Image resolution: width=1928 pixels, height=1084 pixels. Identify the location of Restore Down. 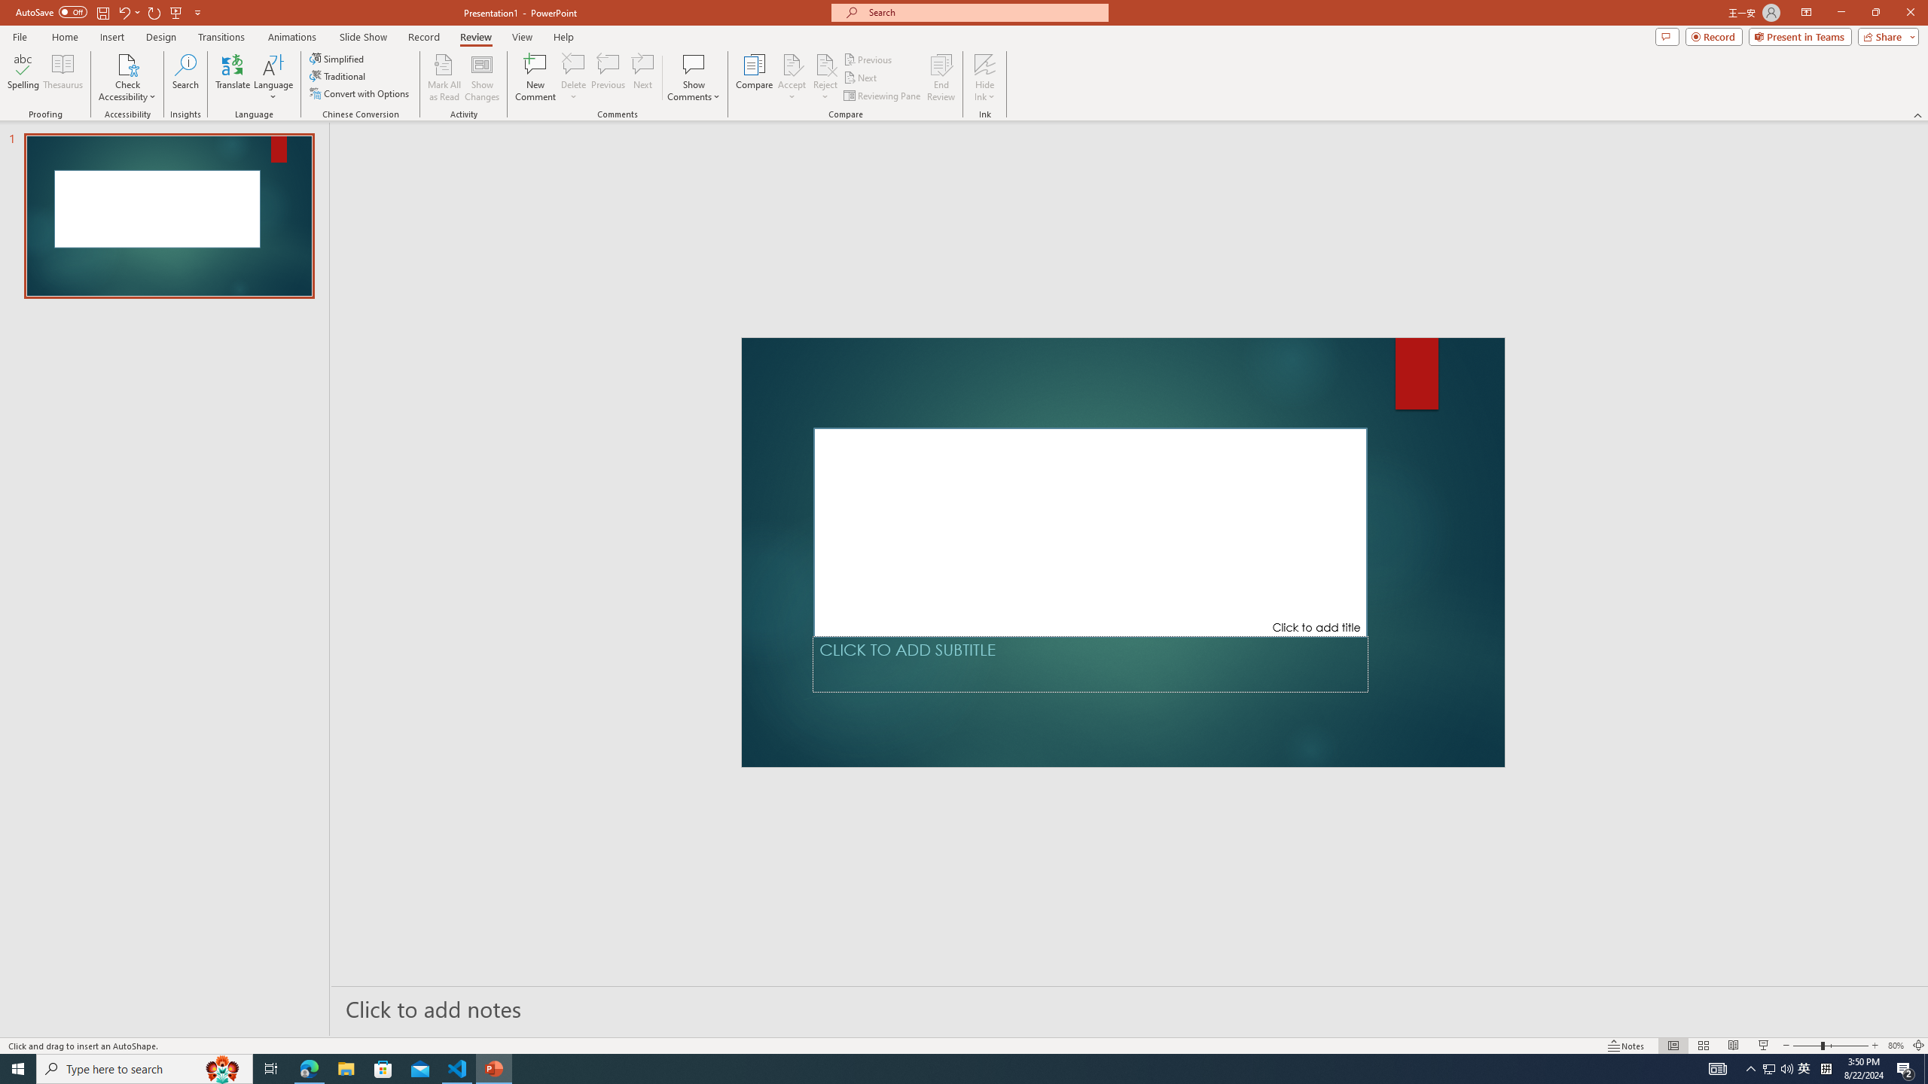
(1875, 13).